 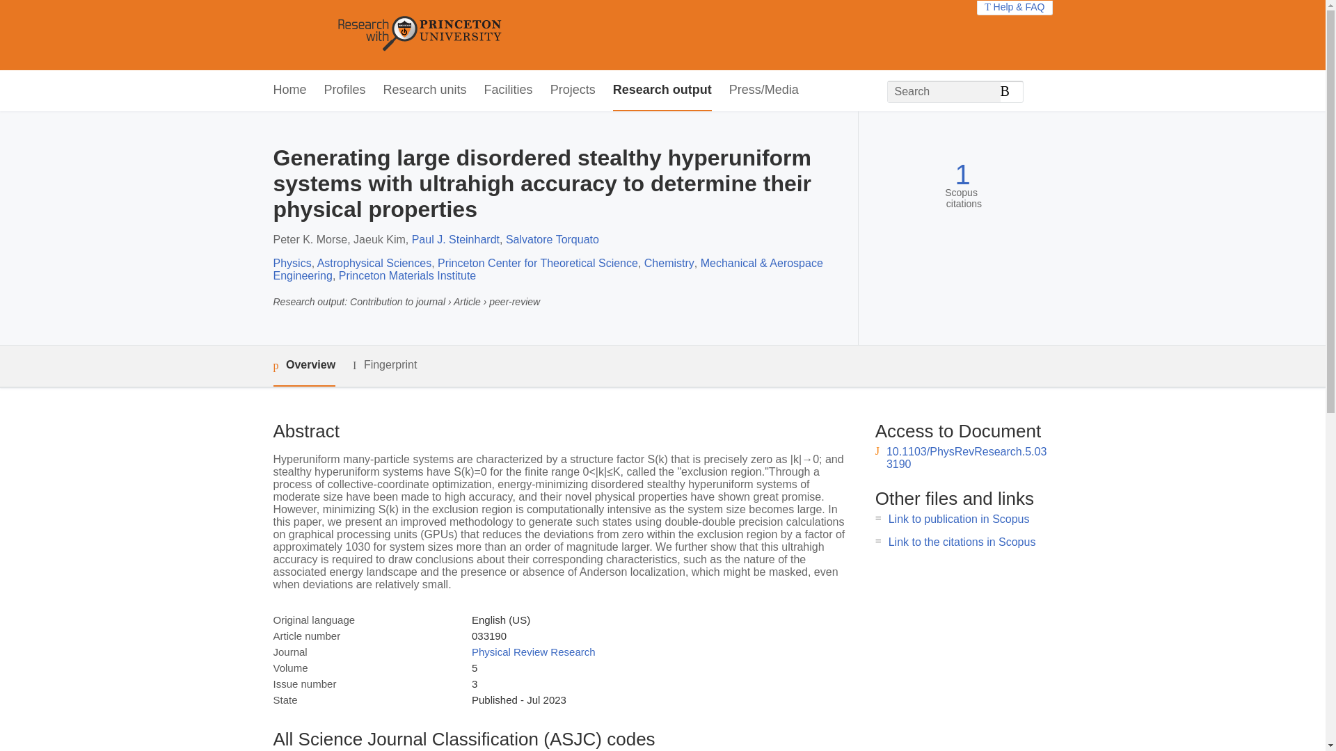 I want to click on Princeton Materials Institute, so click(x=407, y=275).